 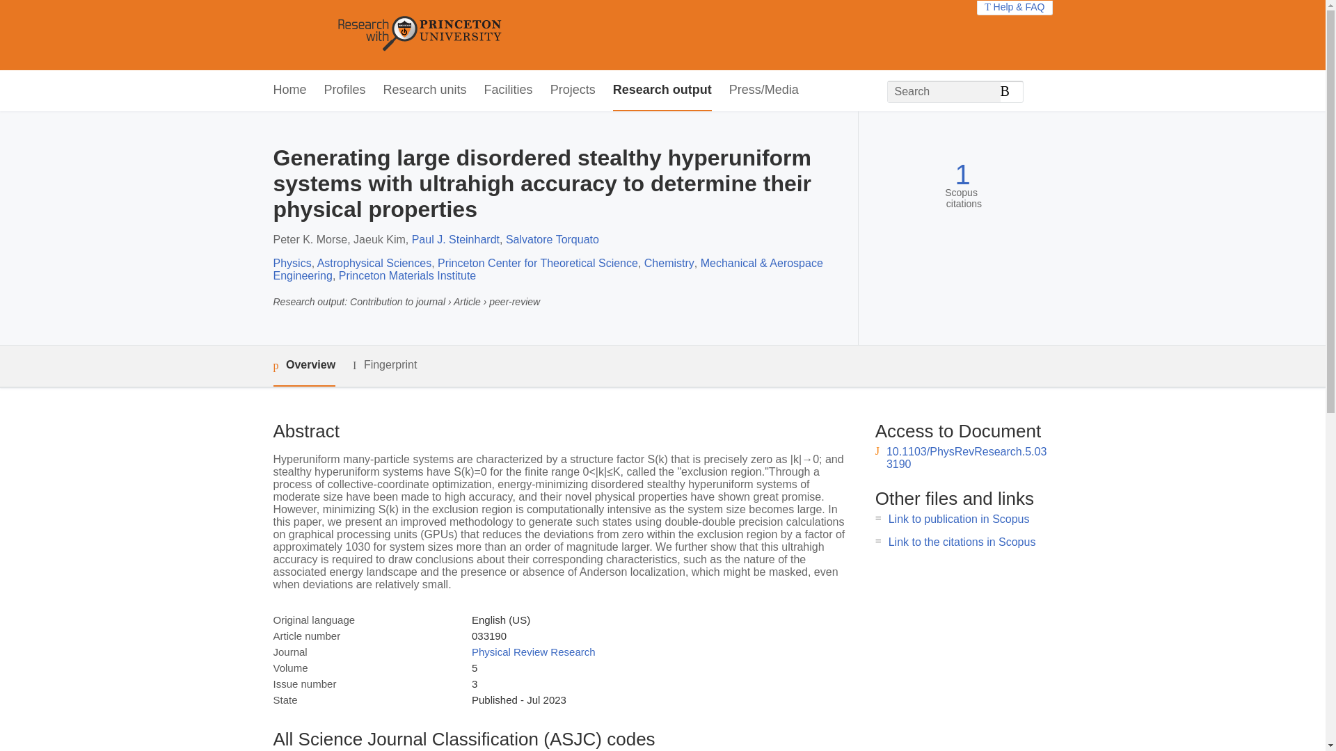 I want to click on Princeton Materials Institute, so click(x=407, y=275).